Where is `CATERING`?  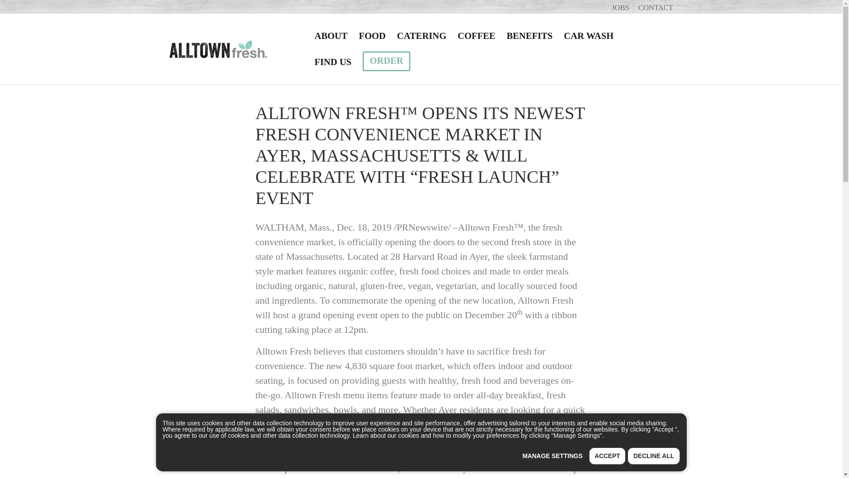 CATERING is located at coordinates (421, 36).